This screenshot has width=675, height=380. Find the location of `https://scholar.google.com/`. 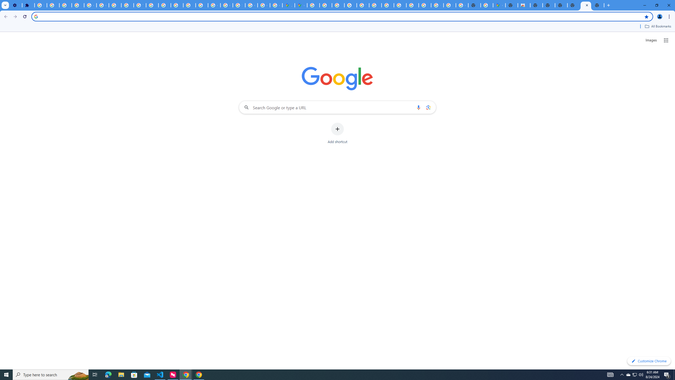

https://scholar.google.com/ is located at coordinates (152, 5).